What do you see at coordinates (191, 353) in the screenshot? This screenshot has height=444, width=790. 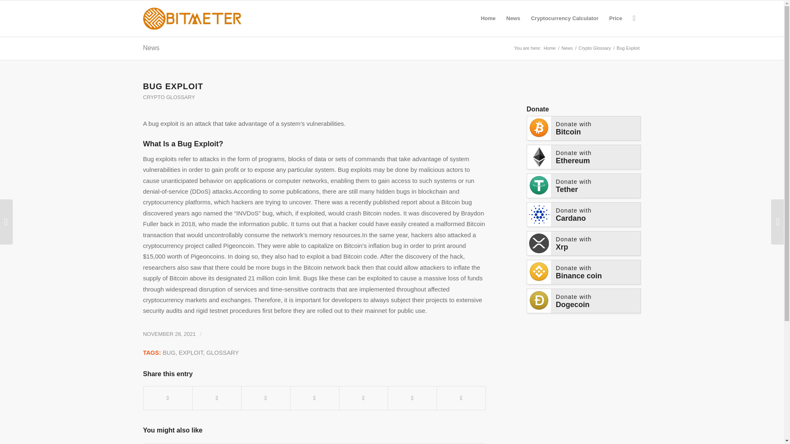 I see `EXPLOIT` at bounding box center [191, 353].